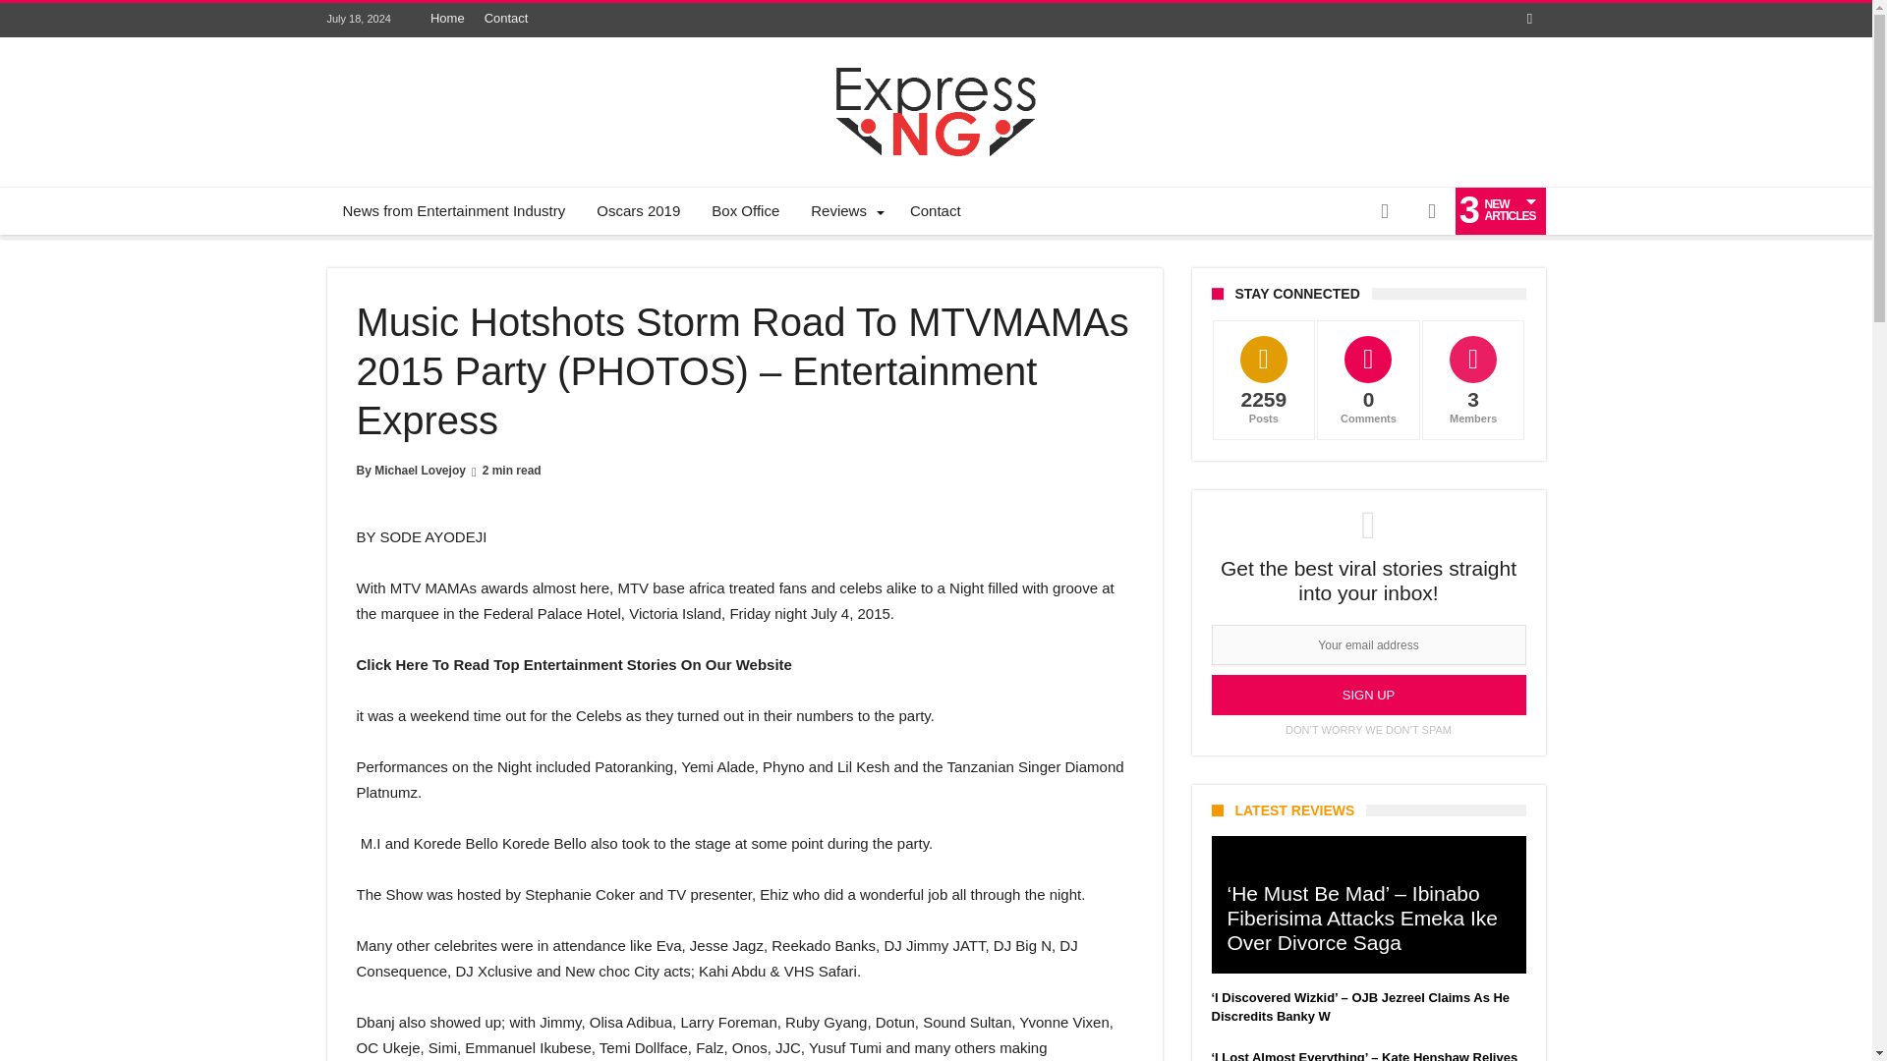 This screenshot has width=1887, height=1061. Describe the element at coordinates (639, 210) in the screenshot. I see `Oscars 2019` at that location.